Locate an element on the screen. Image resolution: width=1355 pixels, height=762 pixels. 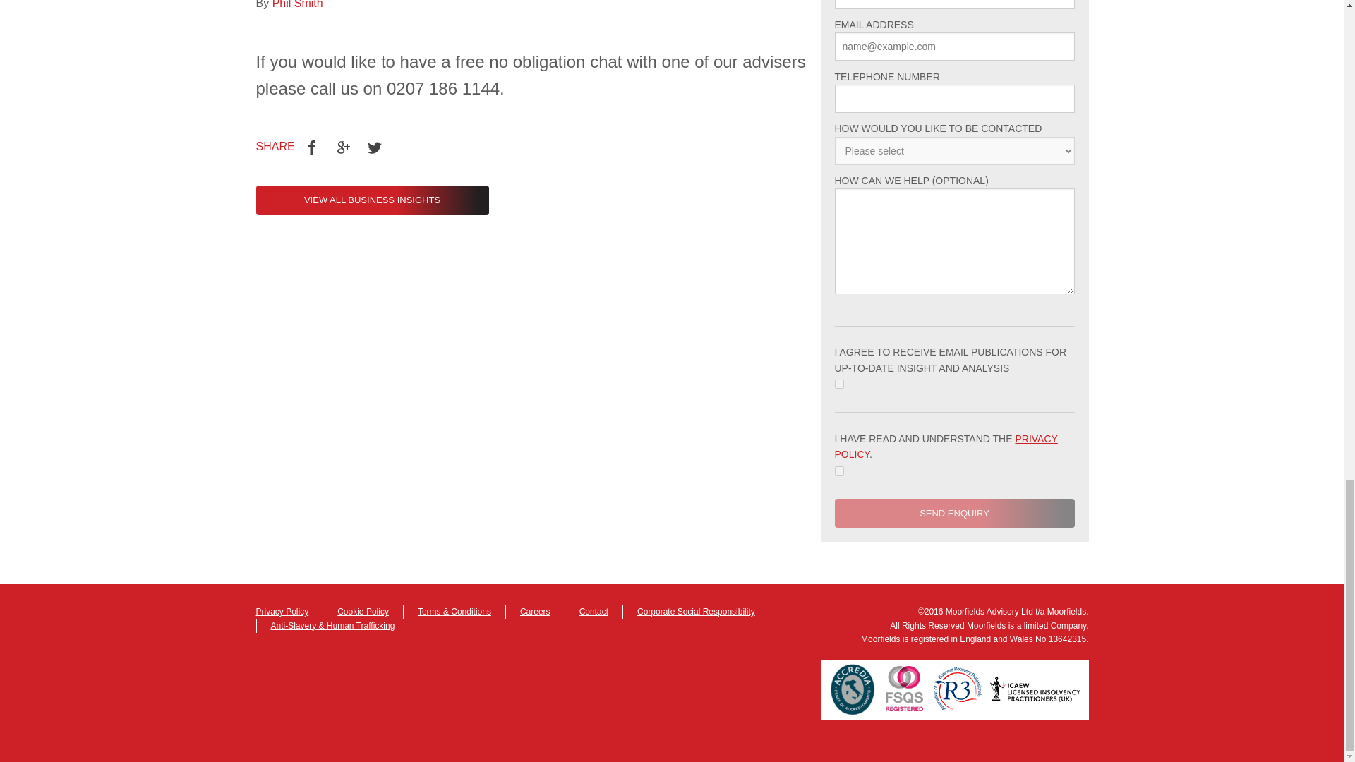
Send Enquiry is located at coordinates (954, 514).